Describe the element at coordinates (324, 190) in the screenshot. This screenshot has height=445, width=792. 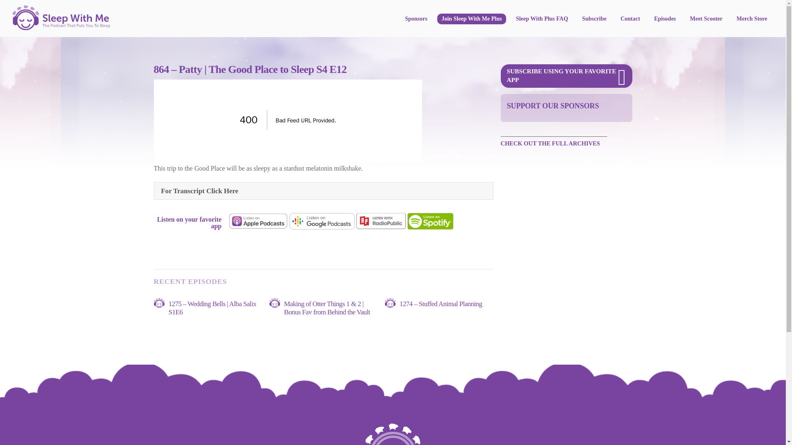
I see `For Transcript Click Here` at that location.